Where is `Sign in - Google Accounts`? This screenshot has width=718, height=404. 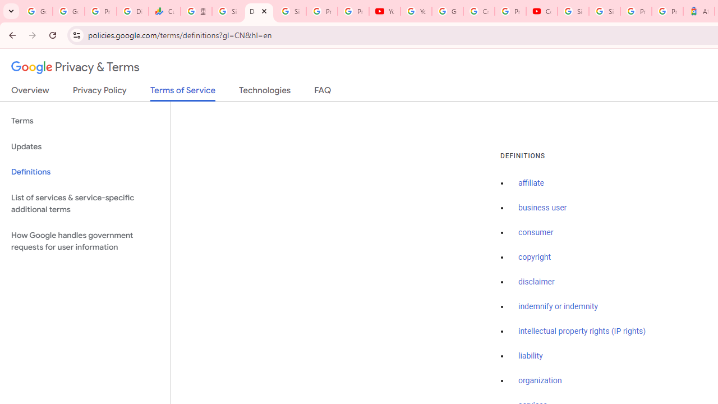 Sign in - Google Accounts is located at coordinates (227, 11).